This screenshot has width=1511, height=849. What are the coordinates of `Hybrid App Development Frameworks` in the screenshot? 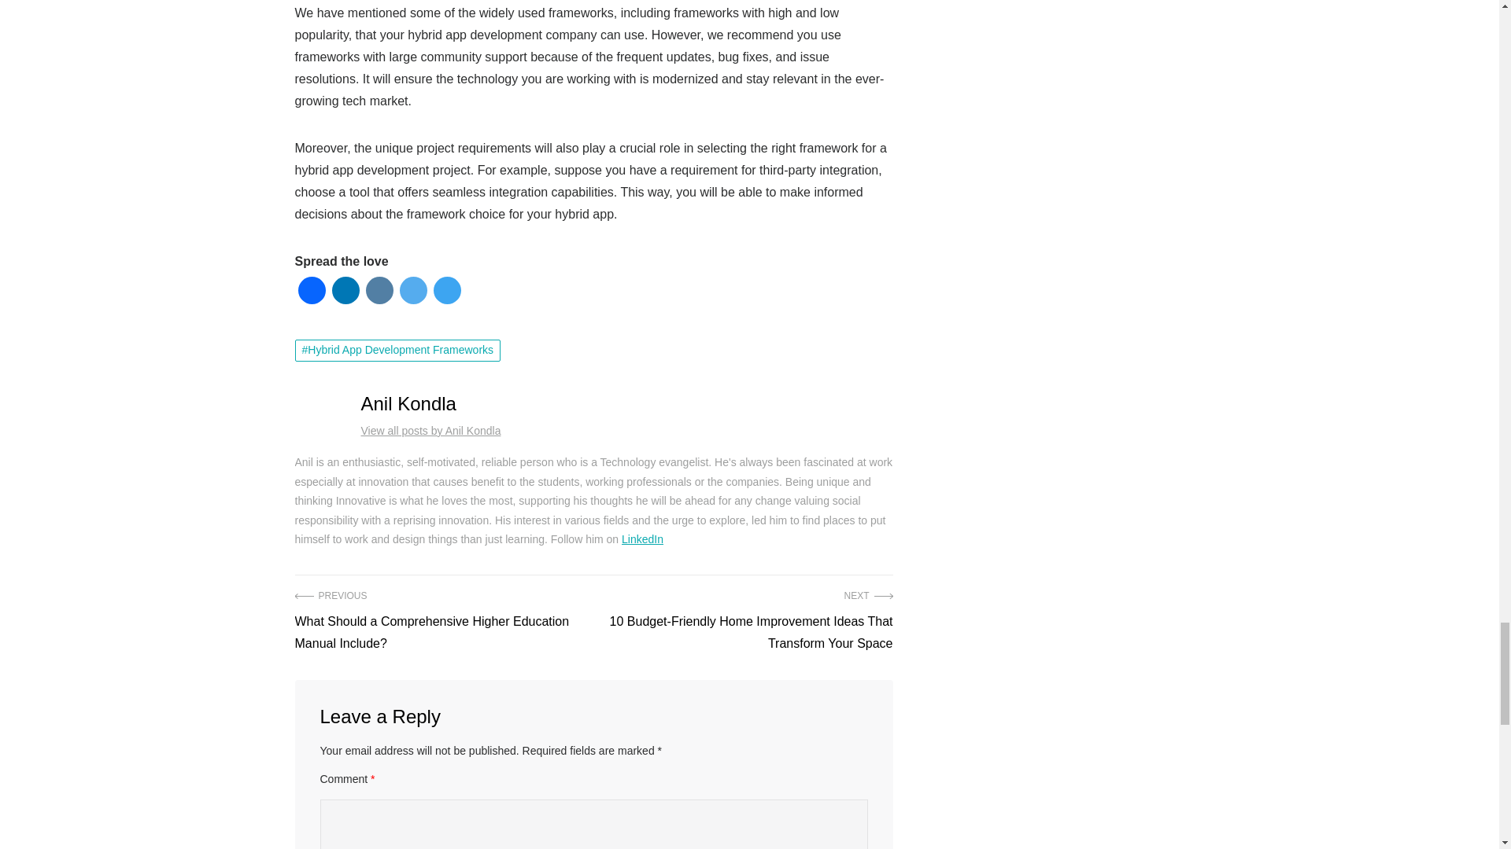 It's located at (397, 351).